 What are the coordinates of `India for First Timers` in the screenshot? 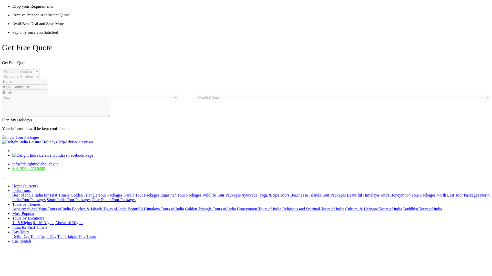 It's located at (30, 227).